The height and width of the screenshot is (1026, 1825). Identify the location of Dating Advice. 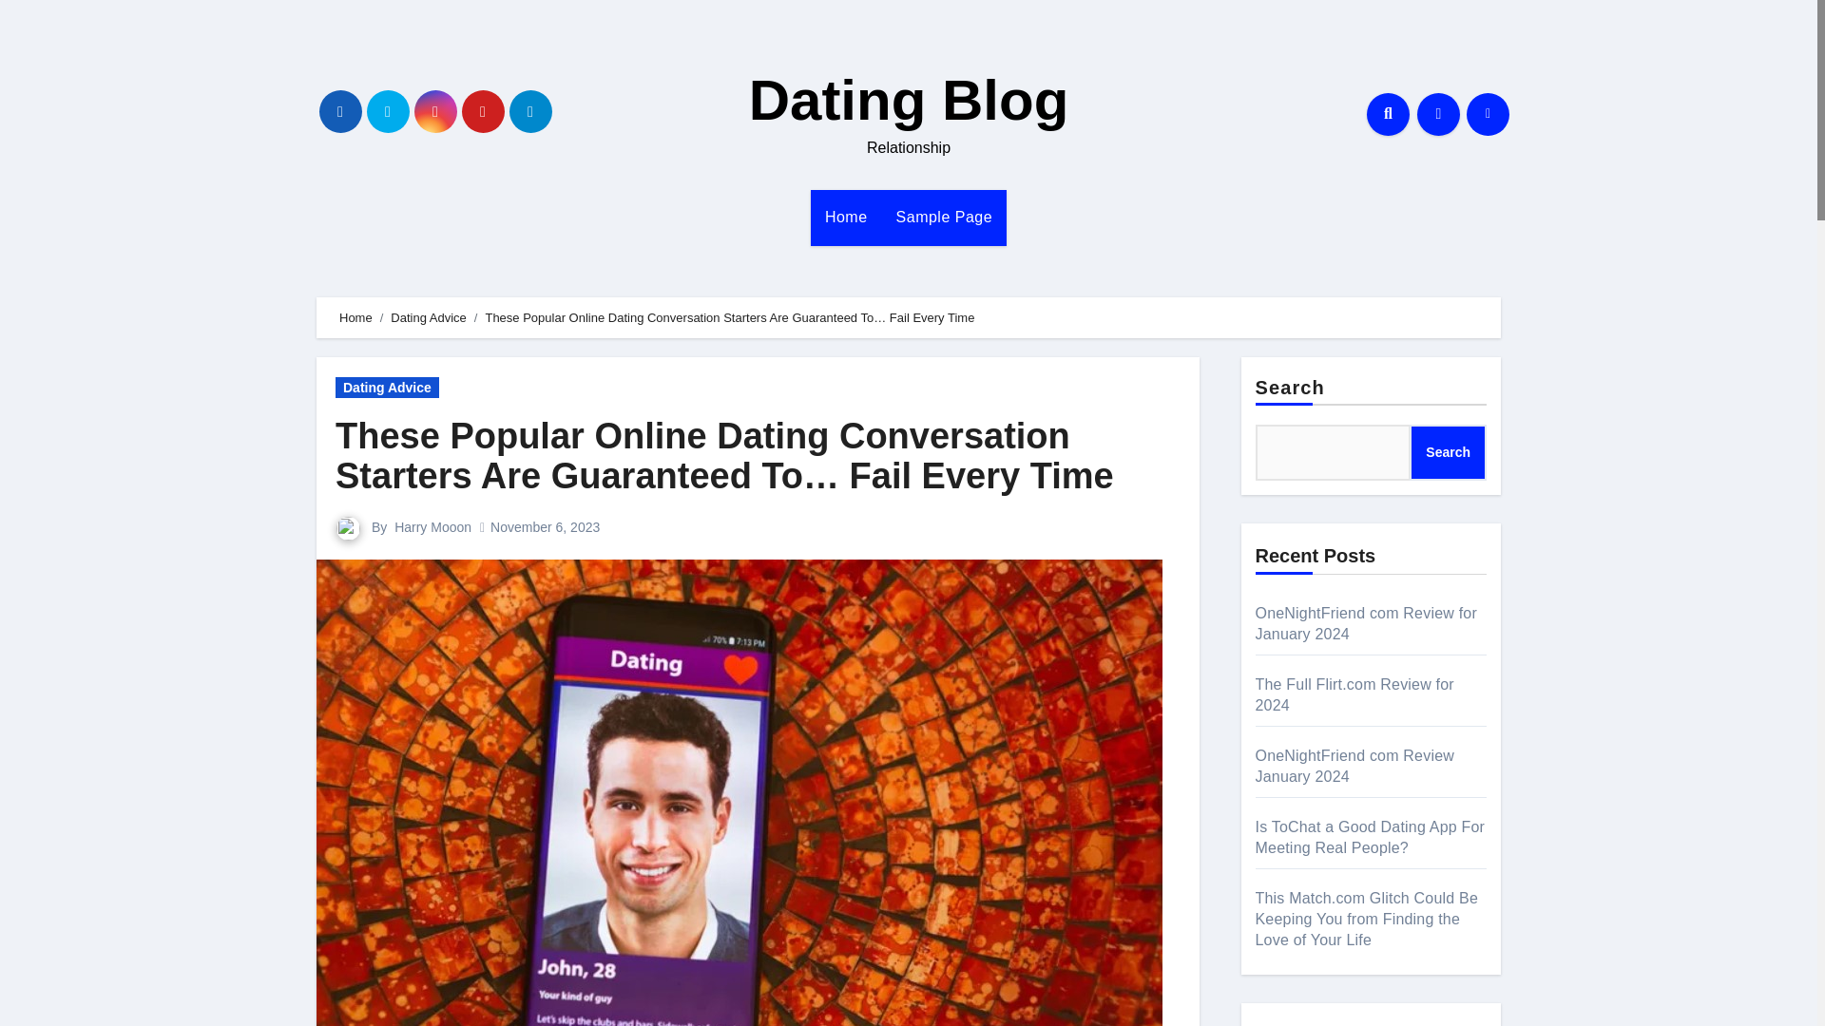
(388, 388).